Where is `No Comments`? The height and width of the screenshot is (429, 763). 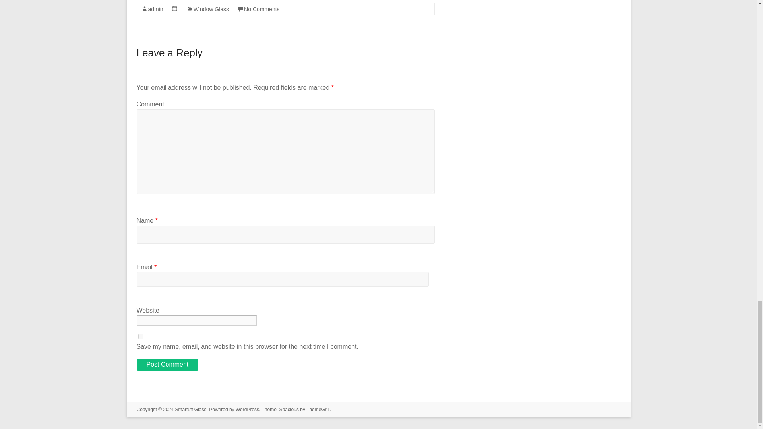 No Comments is located at coordinates (261, 9).